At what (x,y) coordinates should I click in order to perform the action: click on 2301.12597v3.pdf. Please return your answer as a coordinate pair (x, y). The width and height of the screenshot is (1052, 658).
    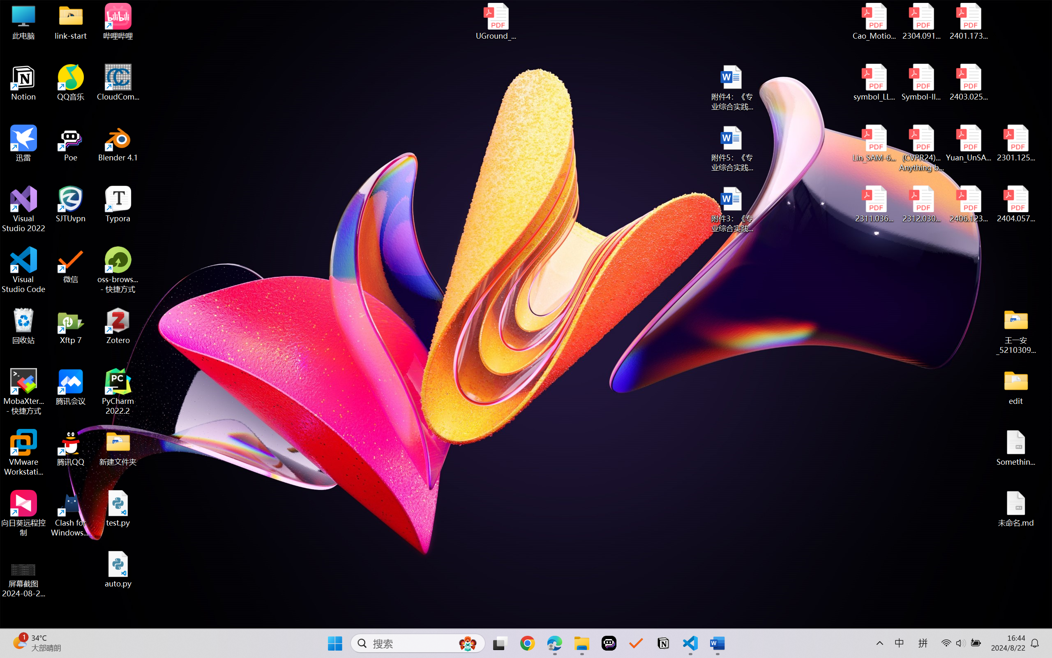
    Looking at the image, I should click on (1016, 143).